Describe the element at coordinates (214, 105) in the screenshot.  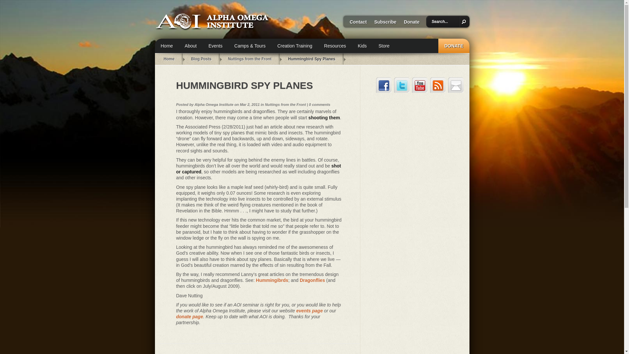
I see `Posts by Alpha Omega Institute` at that location.